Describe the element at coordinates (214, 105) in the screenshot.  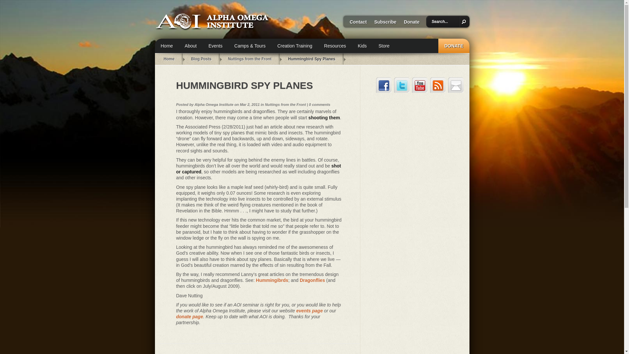
I see `Posts by Alpha Omega Institute` at that location.